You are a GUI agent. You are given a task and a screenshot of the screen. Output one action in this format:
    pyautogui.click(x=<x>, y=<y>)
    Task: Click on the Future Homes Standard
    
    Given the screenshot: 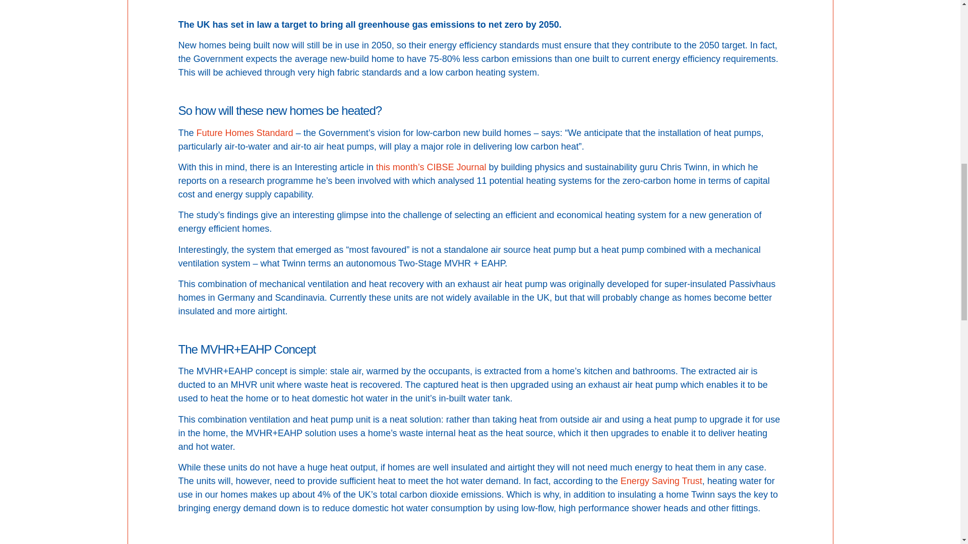 What is the action you would take?
    pyautogui.click(x=245, y=133)
    